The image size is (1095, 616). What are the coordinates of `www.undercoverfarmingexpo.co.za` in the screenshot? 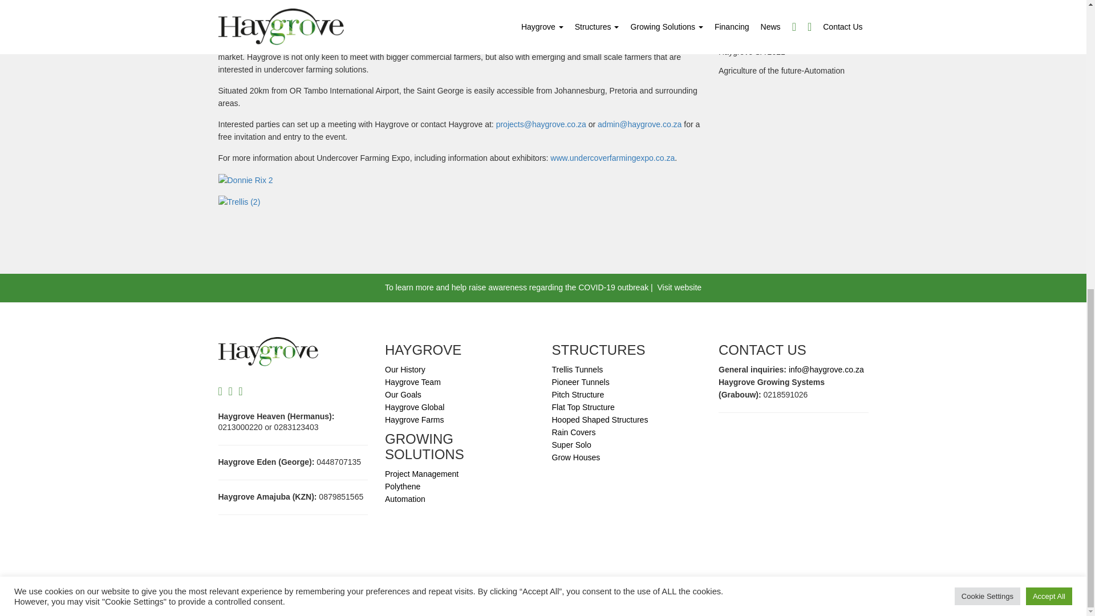 It's located at (613, 157).